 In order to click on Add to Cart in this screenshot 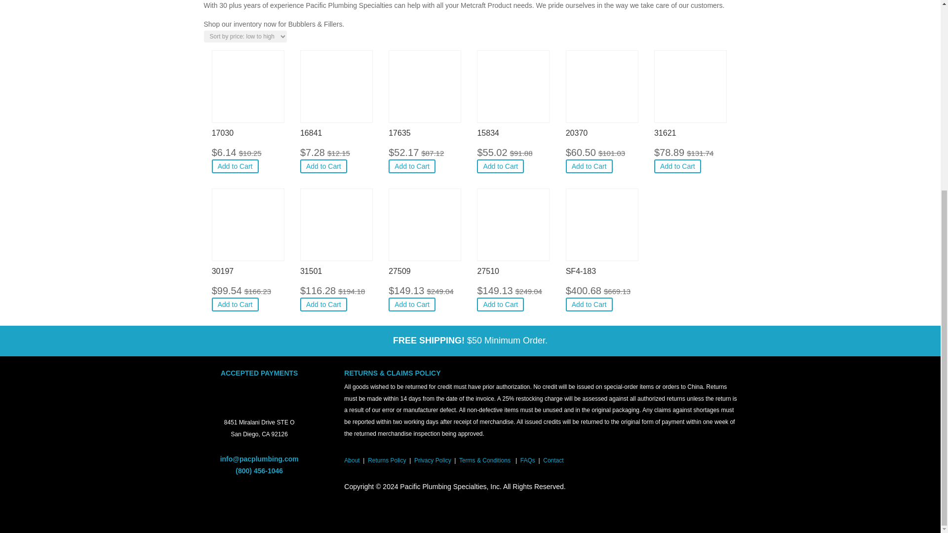, I will do `click(235, 304)`.